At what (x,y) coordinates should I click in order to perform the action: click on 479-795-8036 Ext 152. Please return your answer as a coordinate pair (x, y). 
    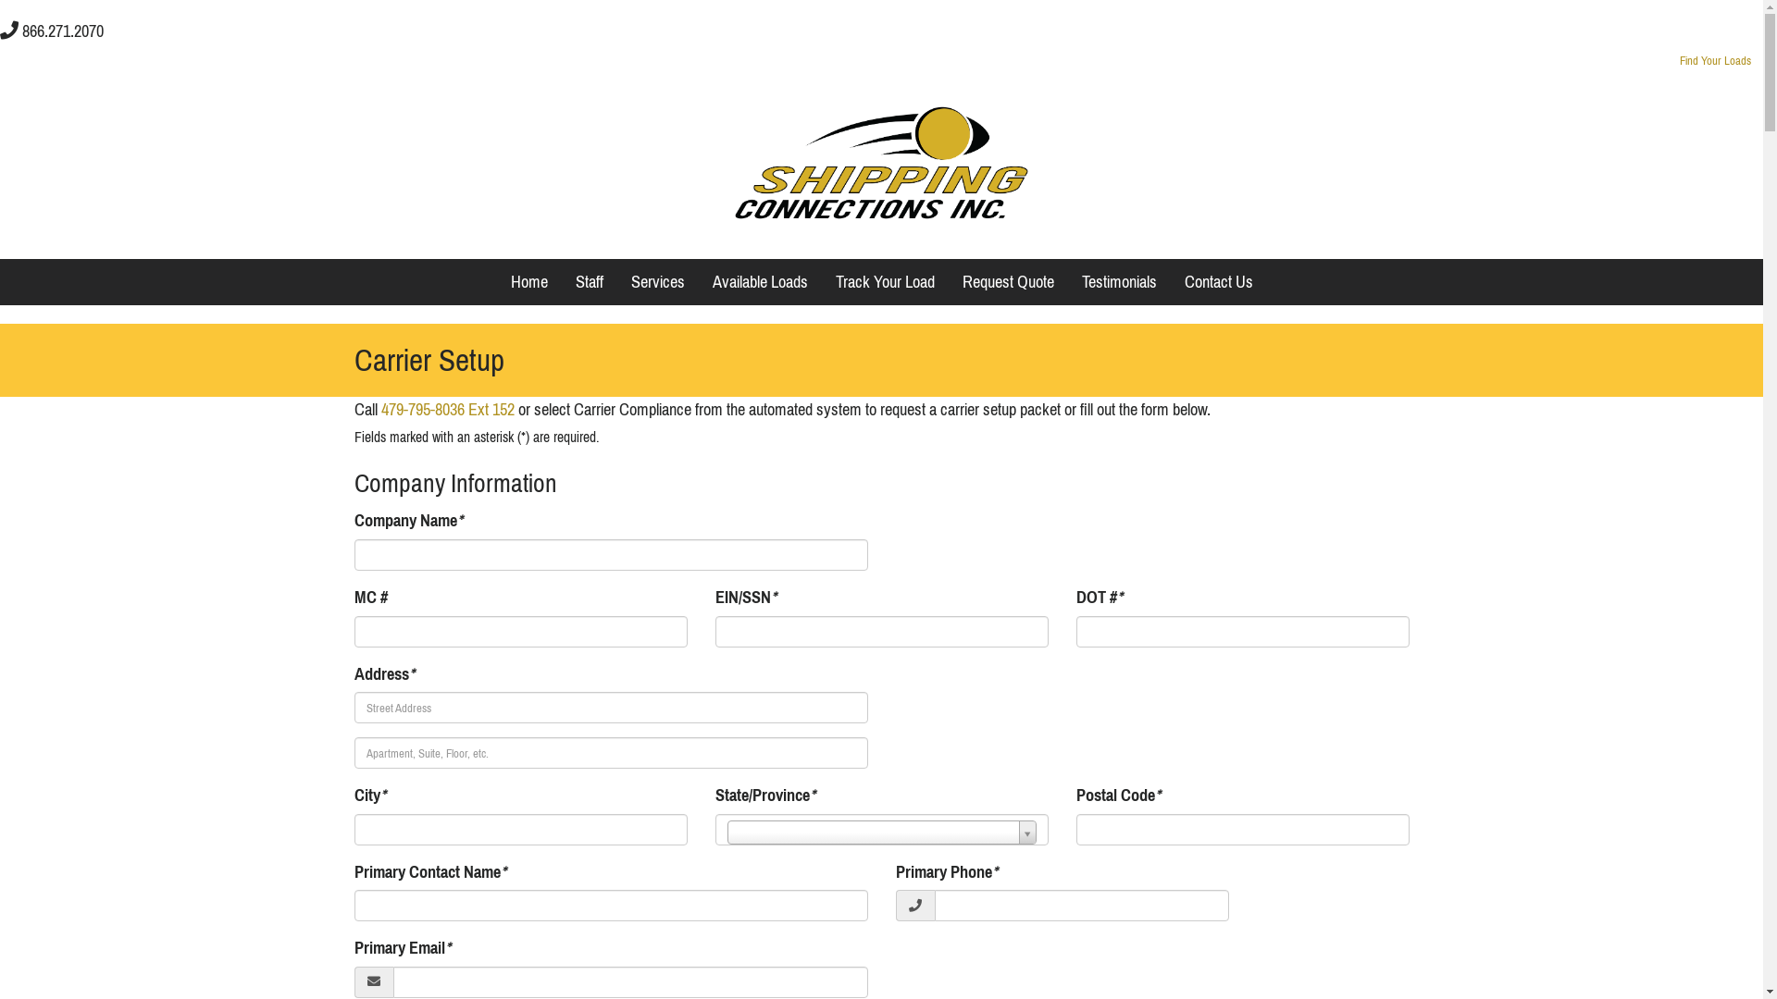
    Looking at the image, I should click on (448, 410).